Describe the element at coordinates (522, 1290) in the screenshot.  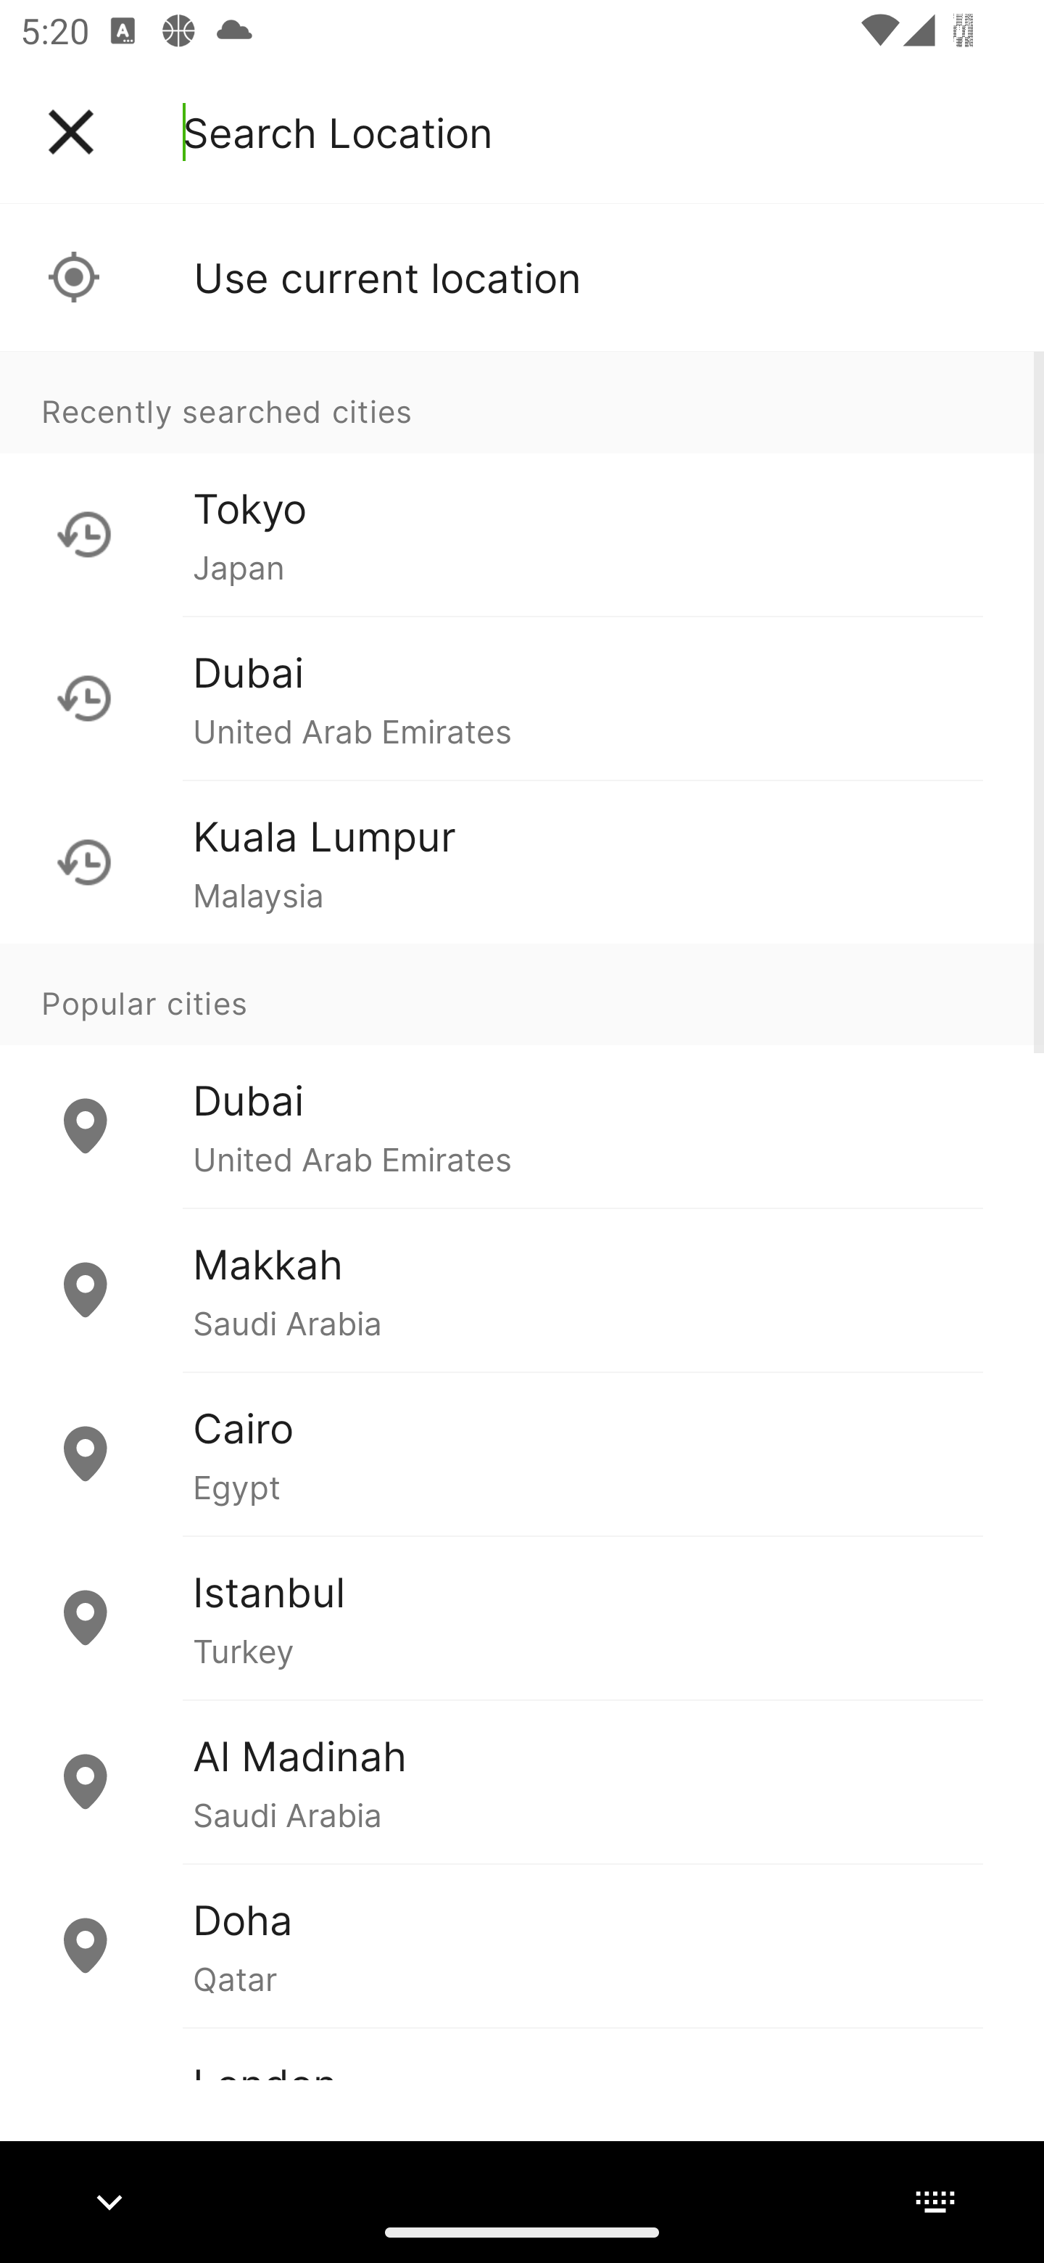
I see `Makkah Saudi Arabia` at that location.